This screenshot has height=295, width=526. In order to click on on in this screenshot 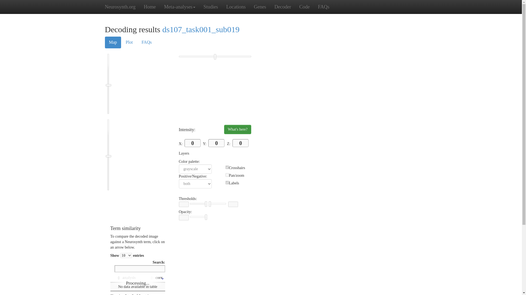, I will do `click(227, 167)`.